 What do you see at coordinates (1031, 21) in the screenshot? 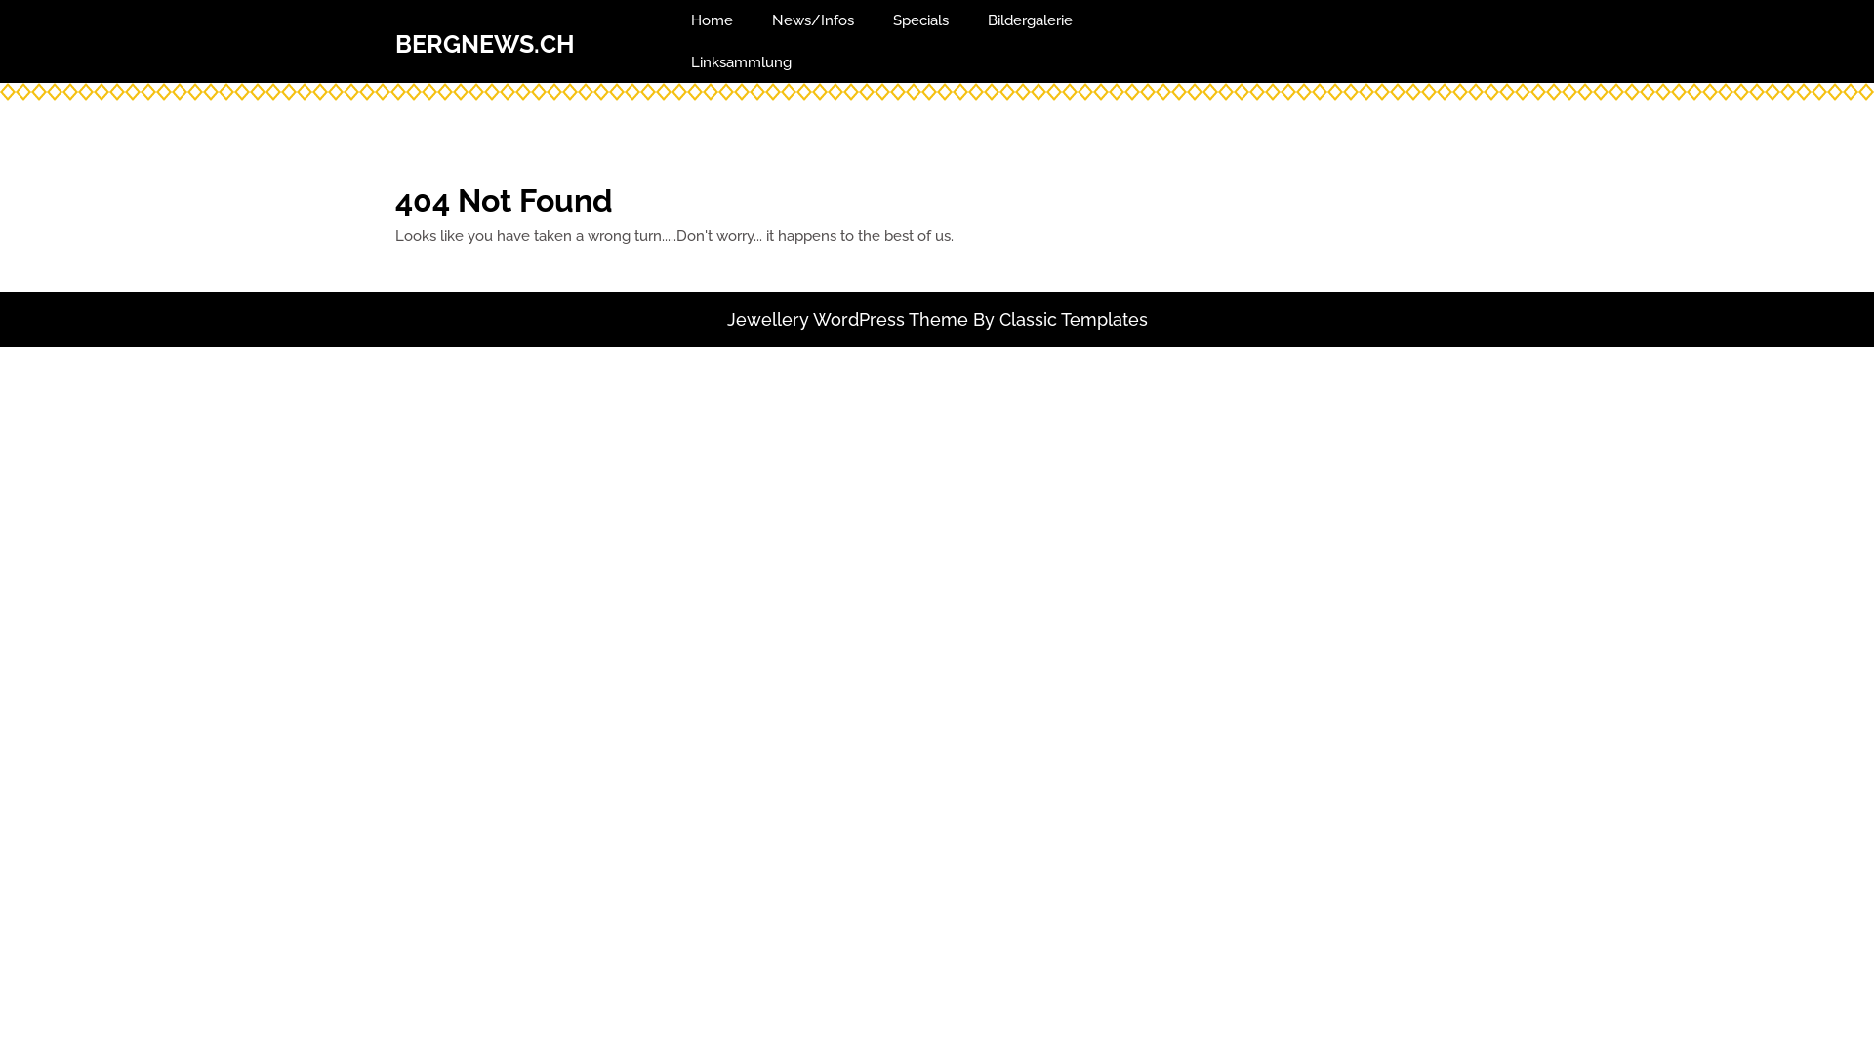
I see `Bildergalerie` at bounding box center [1031, 21].